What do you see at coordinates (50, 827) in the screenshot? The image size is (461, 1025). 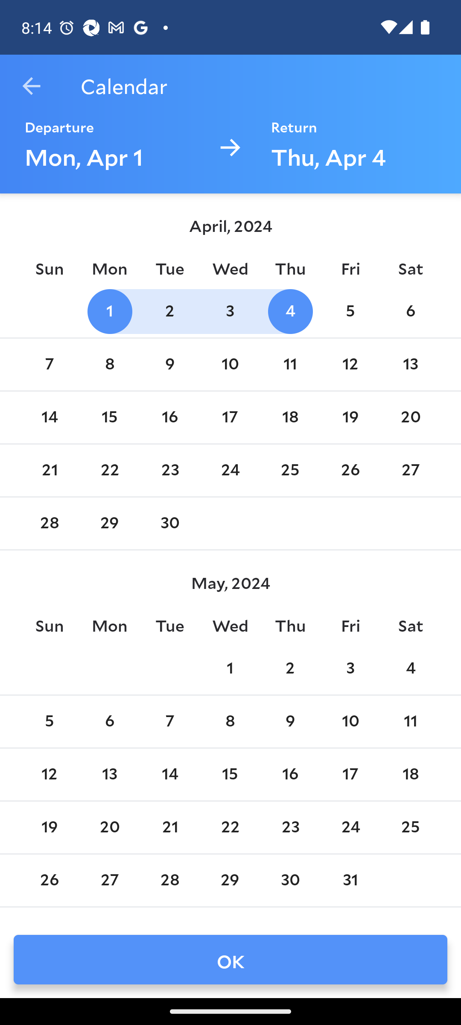 I see `19` at bounding box center [50, 827].